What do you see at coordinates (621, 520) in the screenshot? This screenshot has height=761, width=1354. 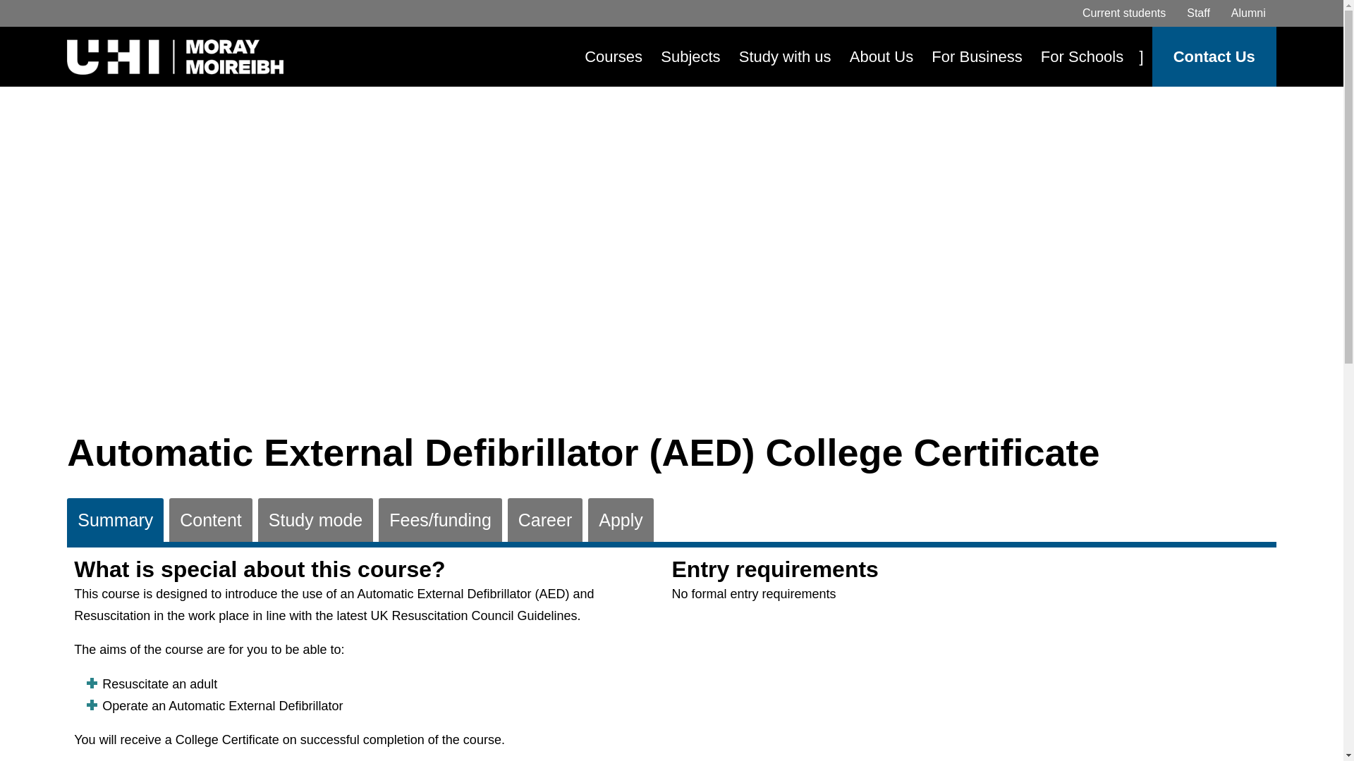 I see `Apply` at bounding box center [621, 520].